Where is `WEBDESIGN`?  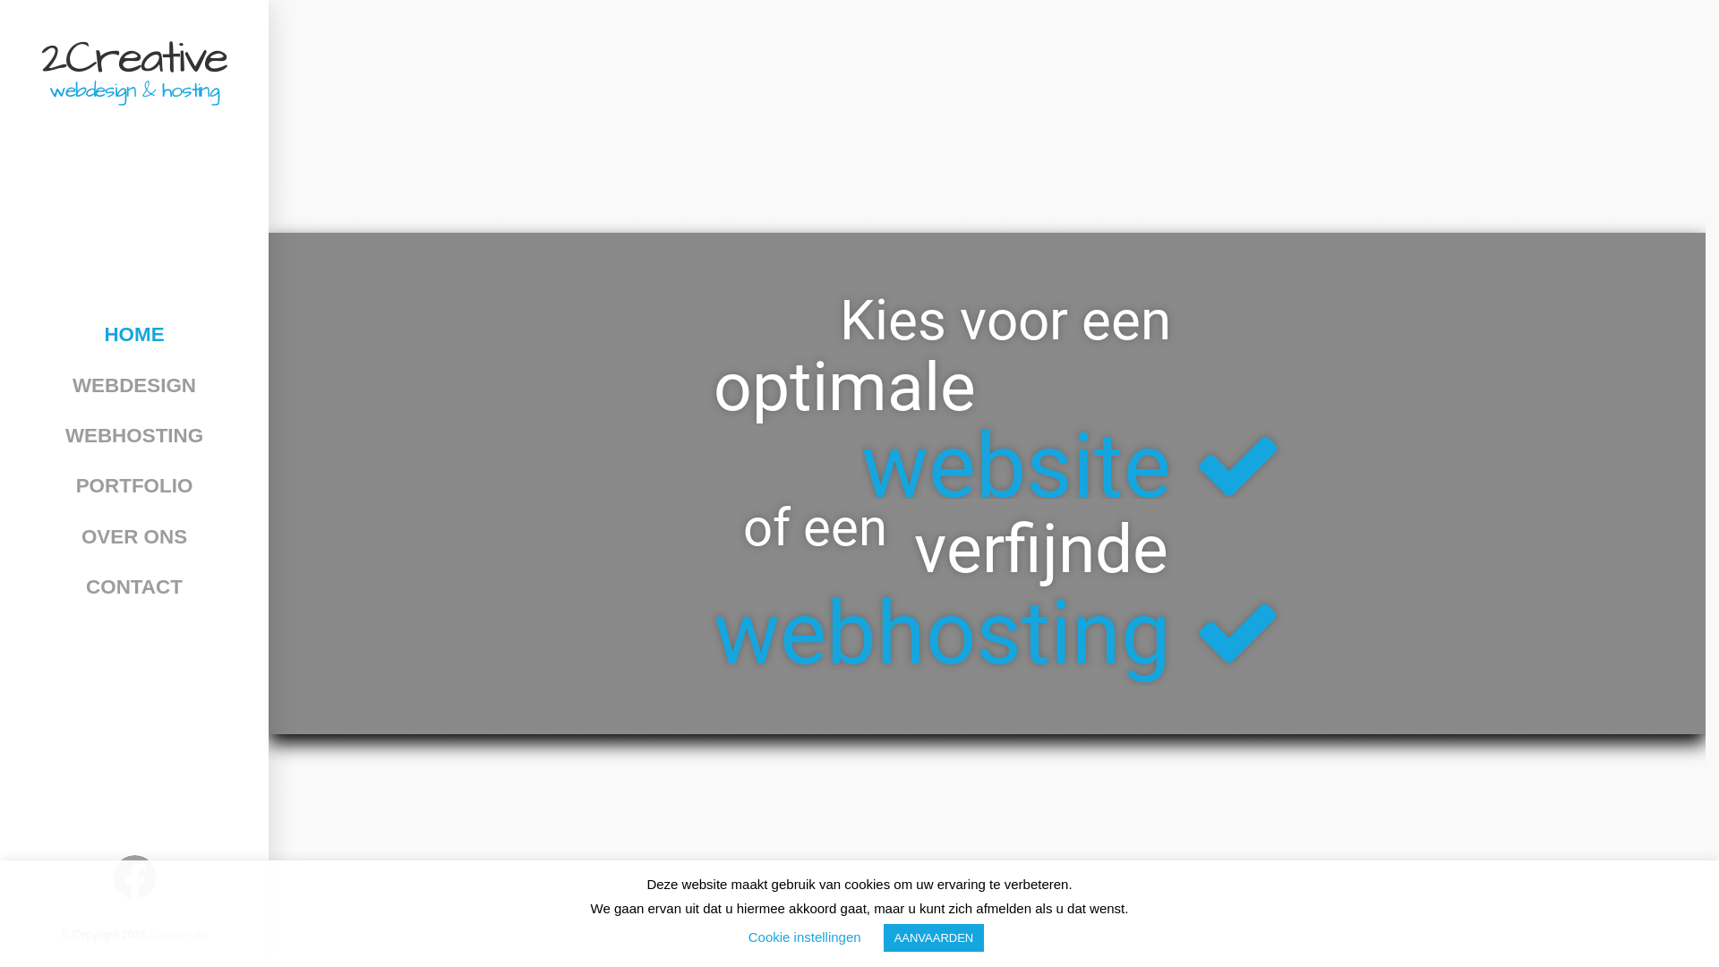
WEBDESIGN is located at coordinates (134, 386).